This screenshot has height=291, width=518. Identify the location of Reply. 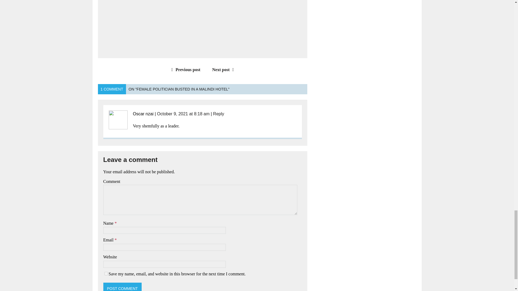
(219, 114).